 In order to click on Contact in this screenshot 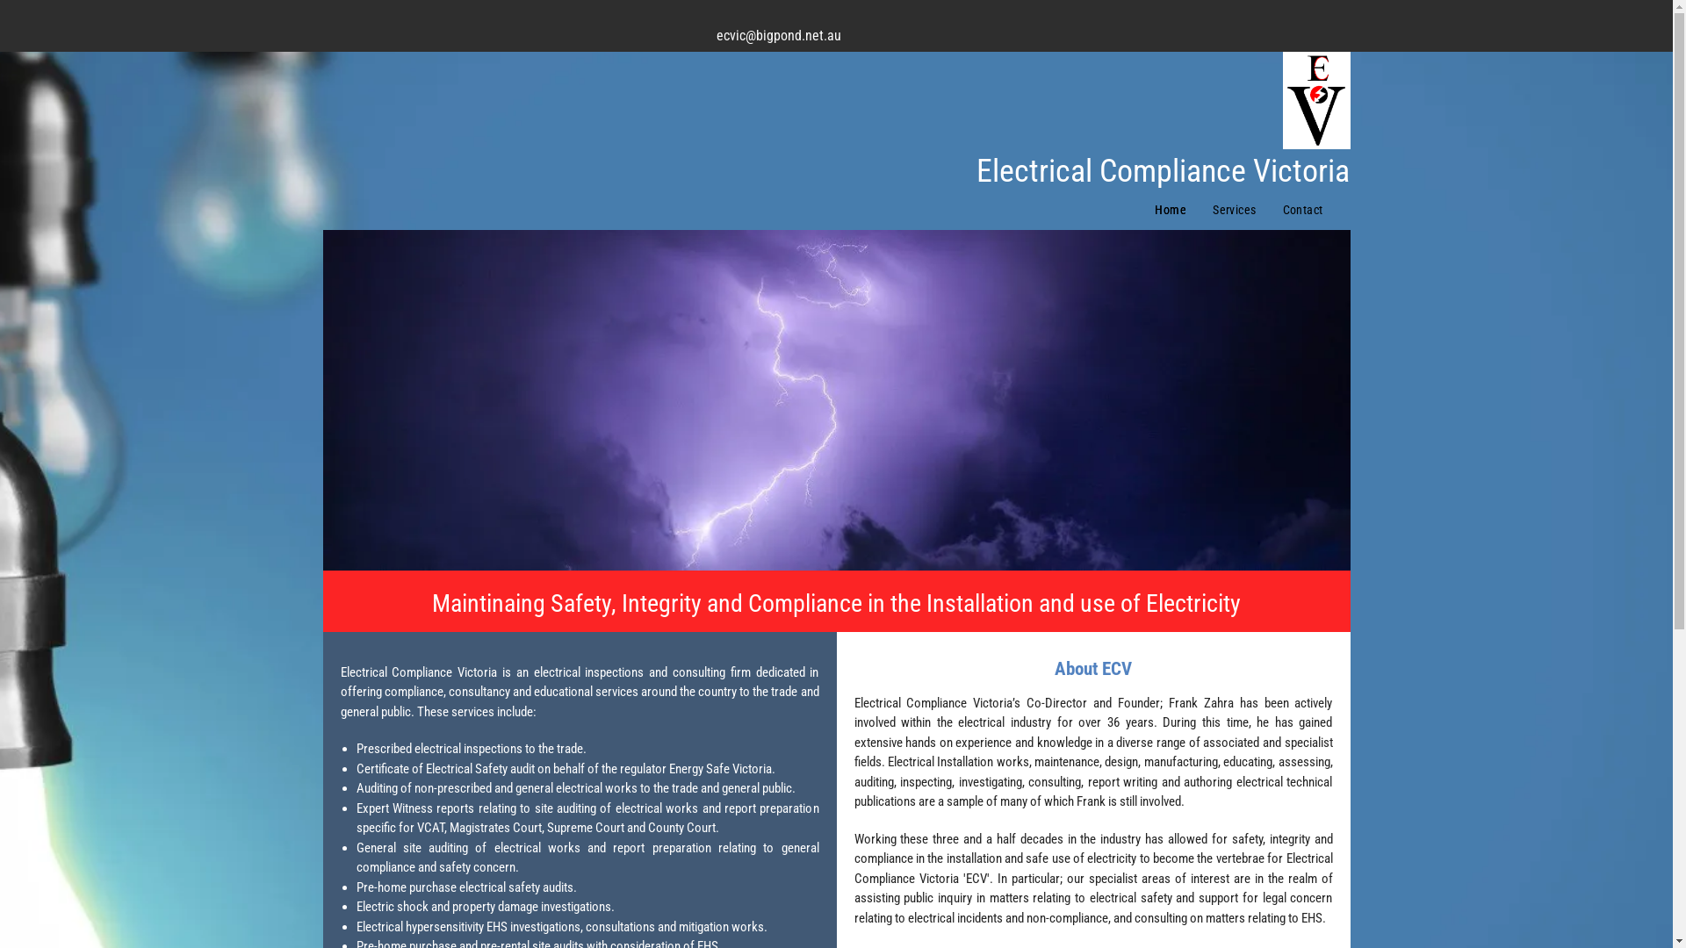, I will do `click(1303, 211)`.